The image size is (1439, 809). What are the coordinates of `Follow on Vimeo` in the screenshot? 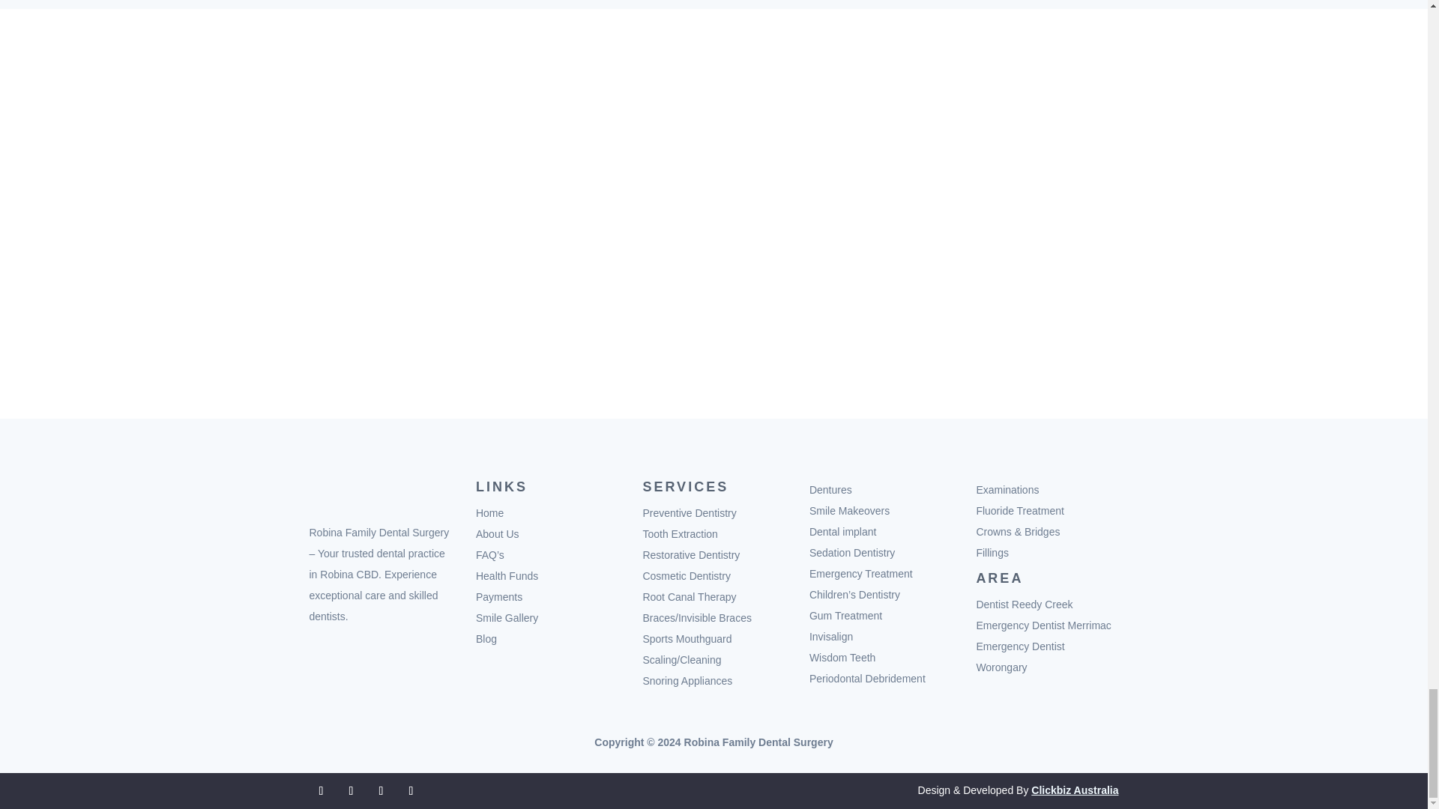 It's located at (411, 791).